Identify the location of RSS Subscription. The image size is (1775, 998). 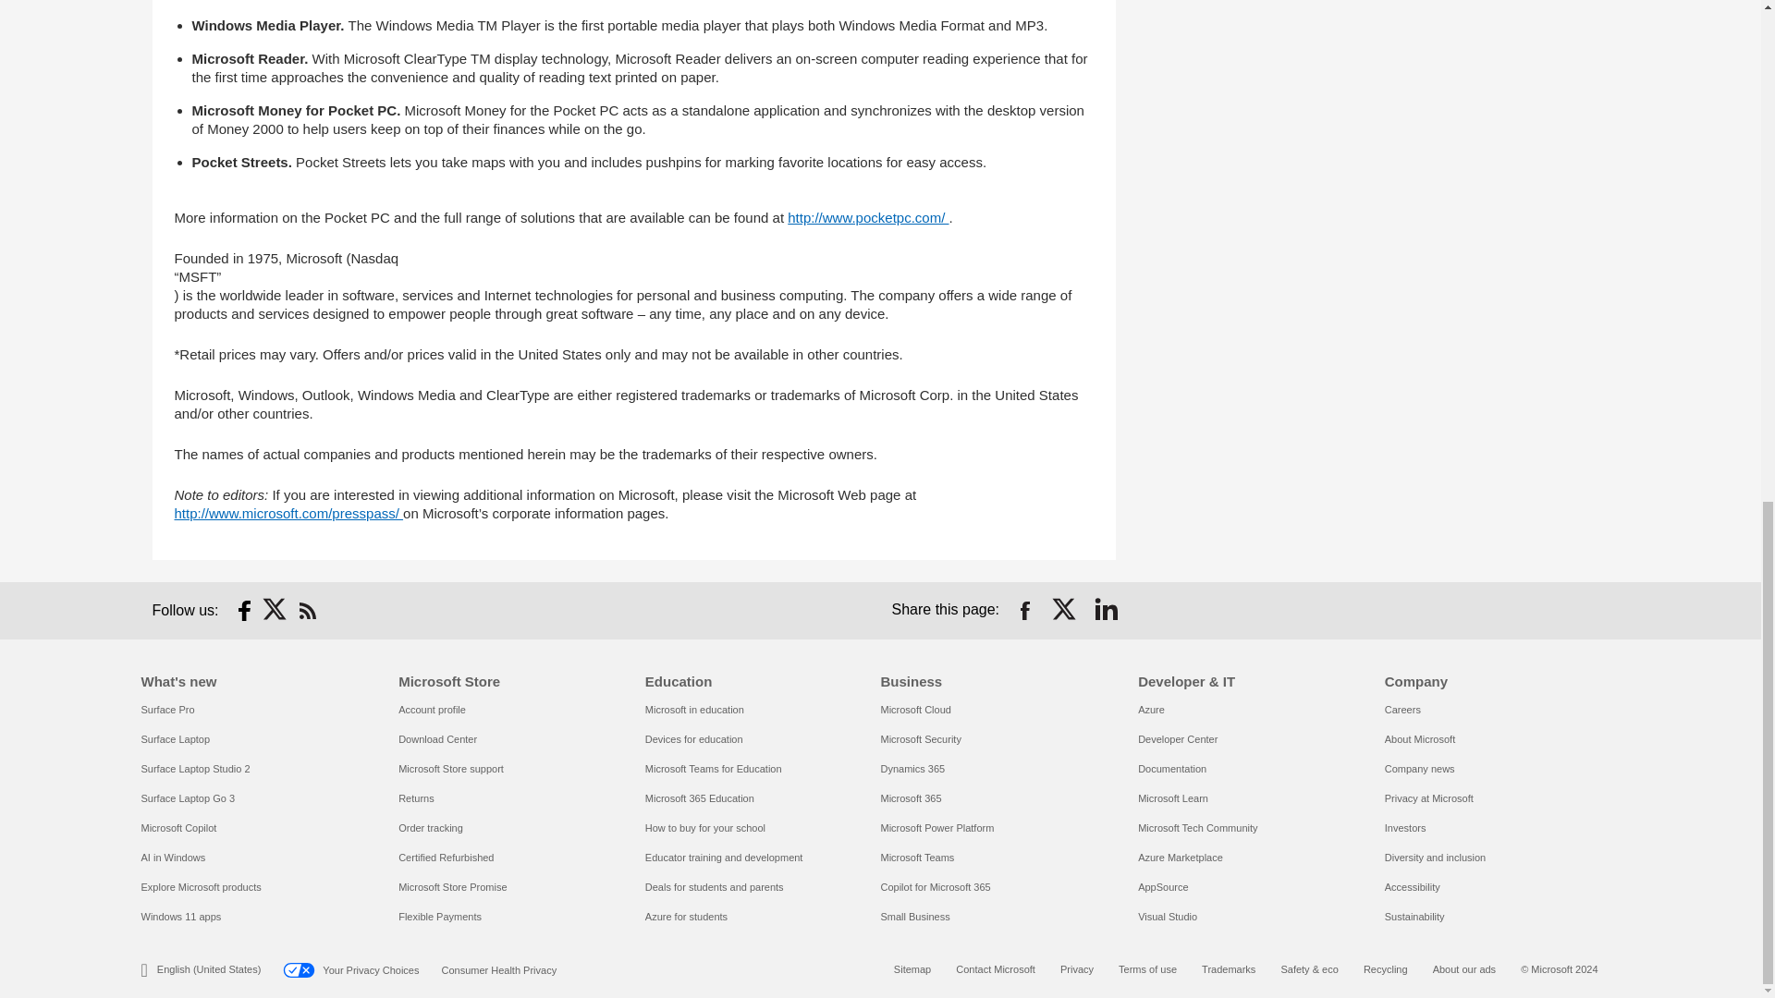
(307, 610).